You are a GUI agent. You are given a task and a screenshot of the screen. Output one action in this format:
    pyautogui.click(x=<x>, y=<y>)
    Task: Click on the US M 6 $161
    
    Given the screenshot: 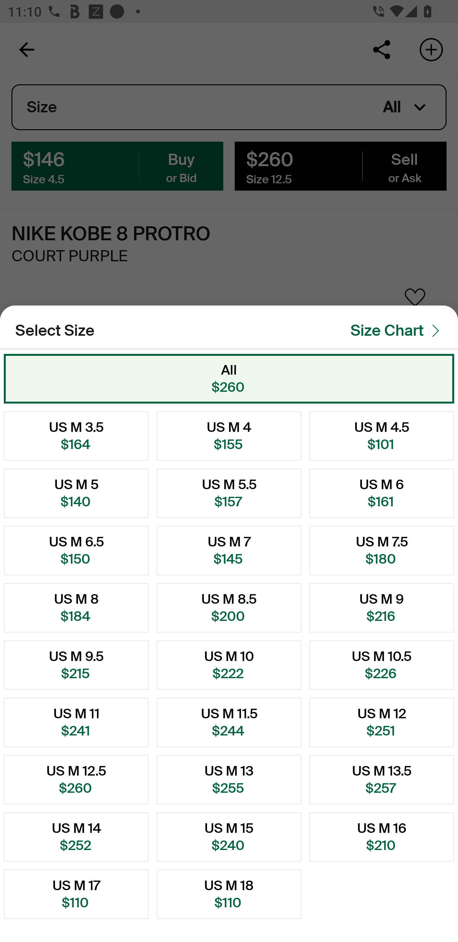 What is the action you would take?
    pyautogui.click(x=382, y=493)
    